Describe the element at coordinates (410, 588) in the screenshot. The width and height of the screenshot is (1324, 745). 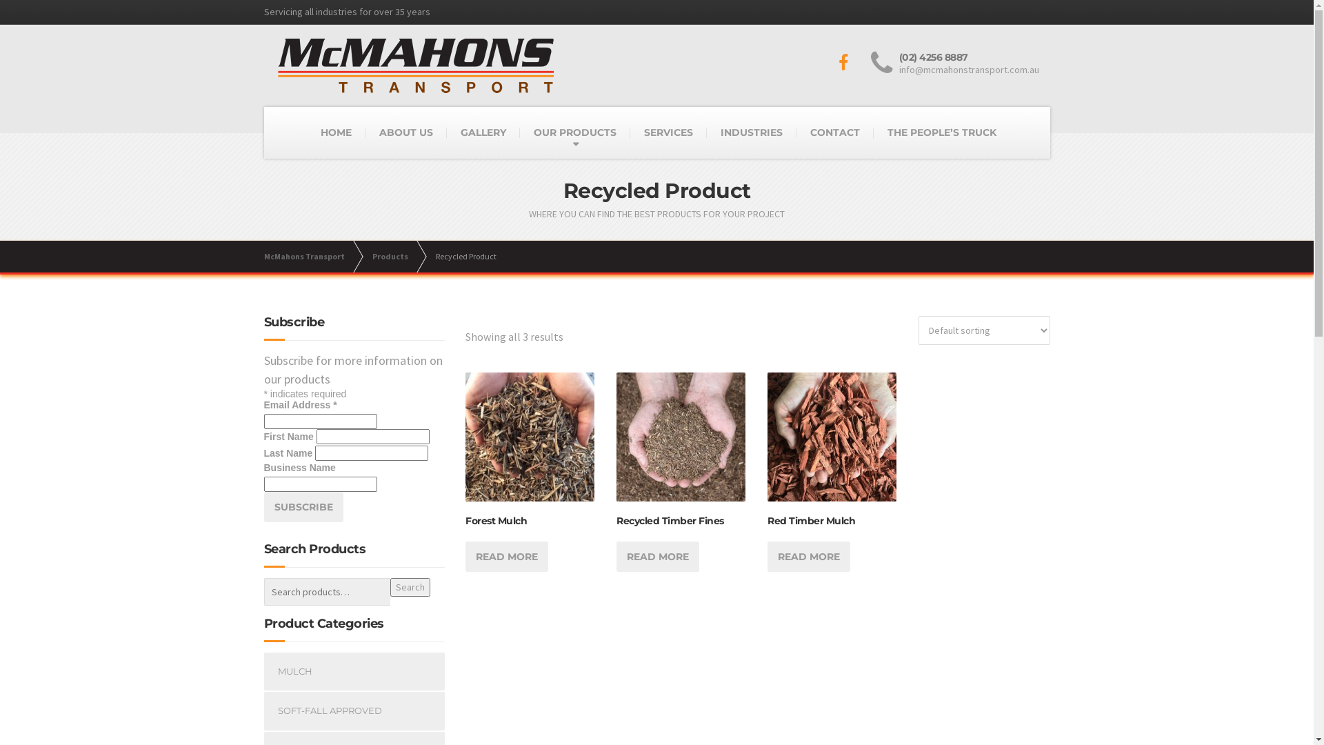
I see `Search` at that location.